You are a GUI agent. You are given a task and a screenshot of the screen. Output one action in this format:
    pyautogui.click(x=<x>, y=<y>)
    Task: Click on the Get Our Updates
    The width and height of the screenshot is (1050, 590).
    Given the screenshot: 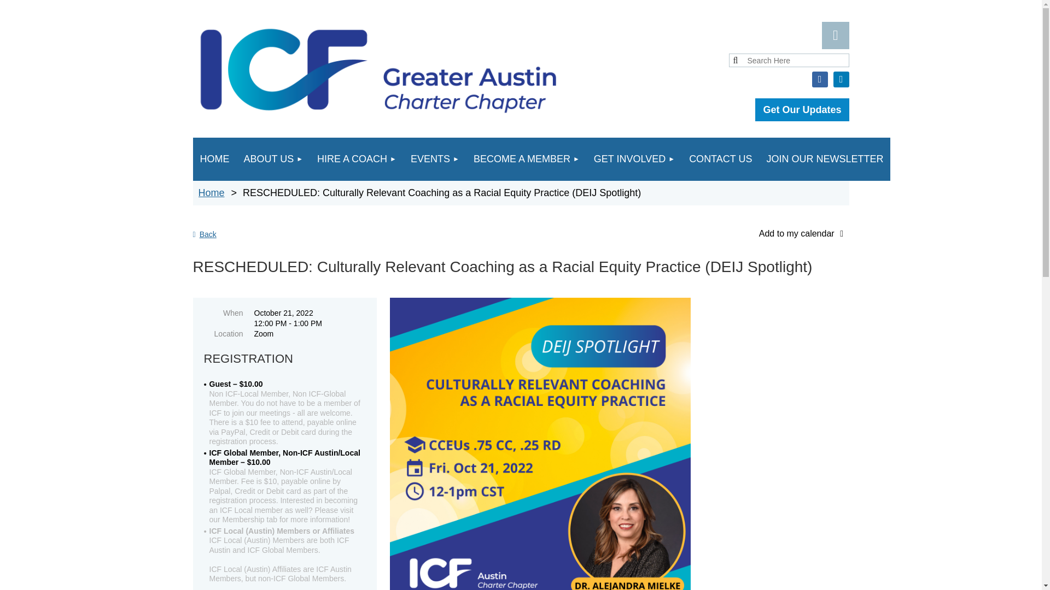 What is the action you would take?
    pyautogui.click(x=802, y=110)
    